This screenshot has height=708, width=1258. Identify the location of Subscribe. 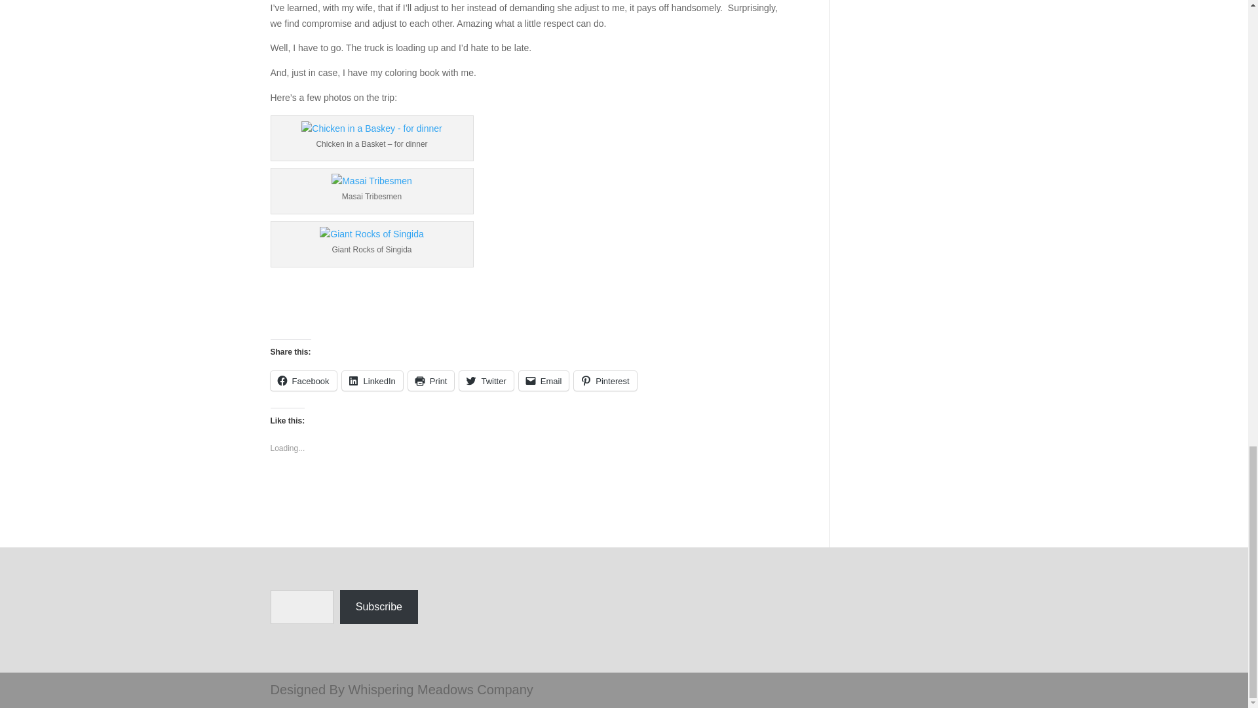
(379, 607).